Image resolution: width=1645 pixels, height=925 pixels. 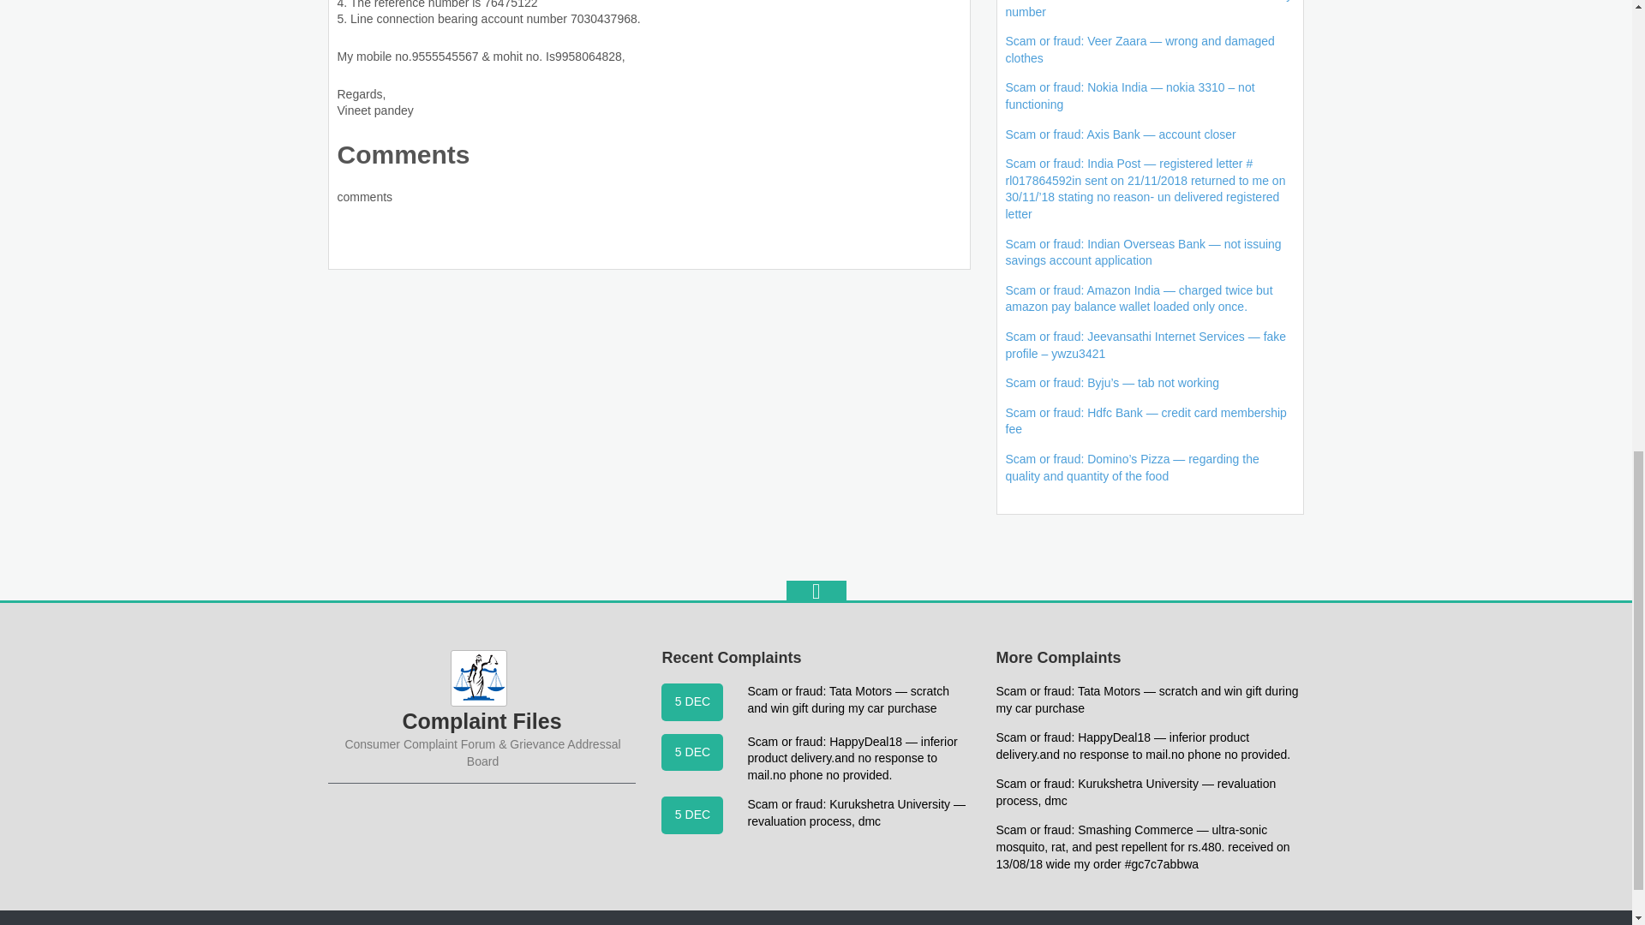 I want to click on 5 DEC, so click(x=692, y=815).